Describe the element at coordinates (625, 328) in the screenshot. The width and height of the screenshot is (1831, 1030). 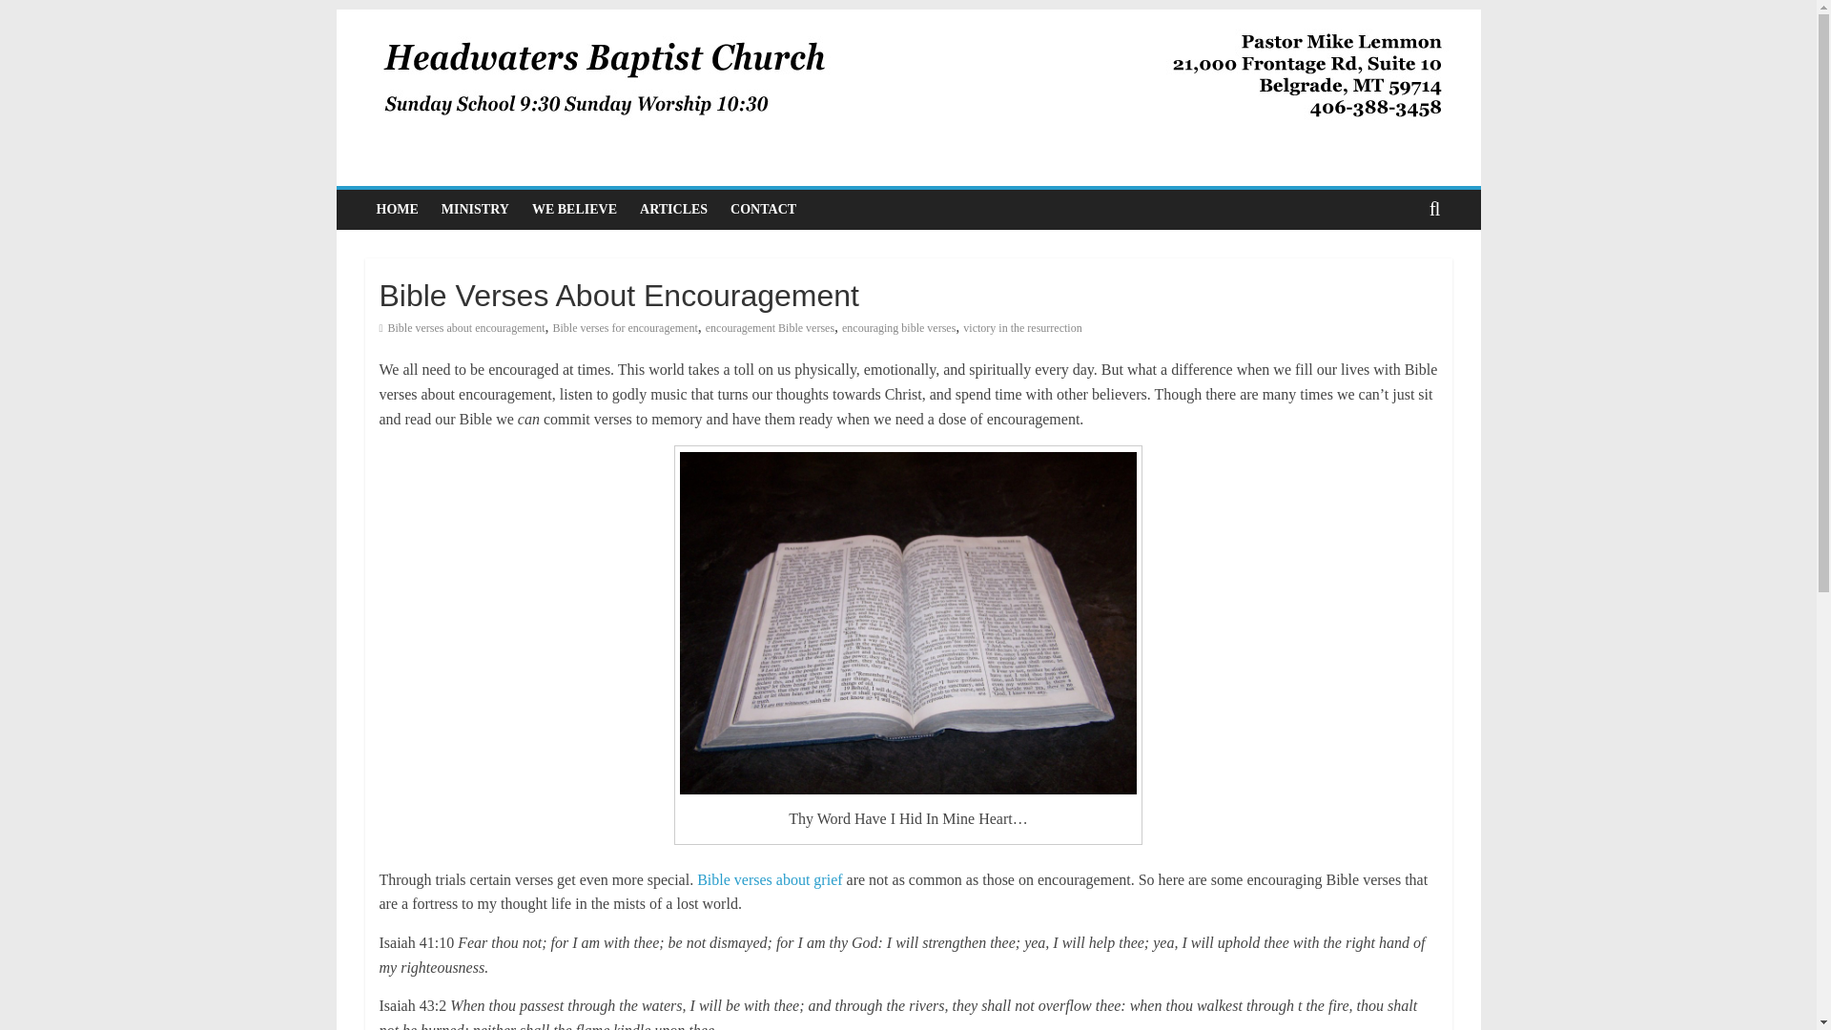
I see `Bible verses for encouragement` at that location.